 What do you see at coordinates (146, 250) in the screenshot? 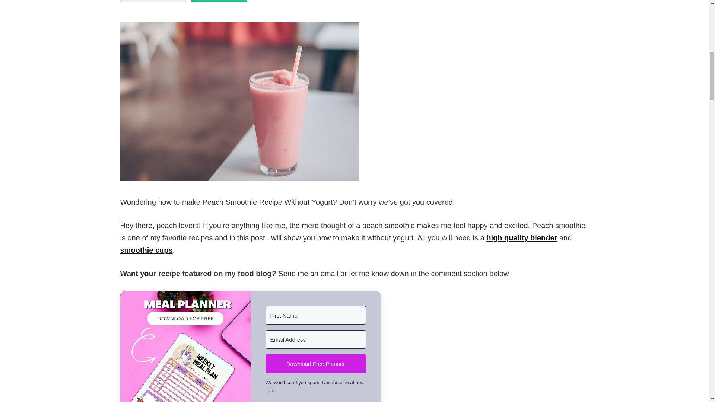
I see `smoothie cups` at bounding box center [146, 250].